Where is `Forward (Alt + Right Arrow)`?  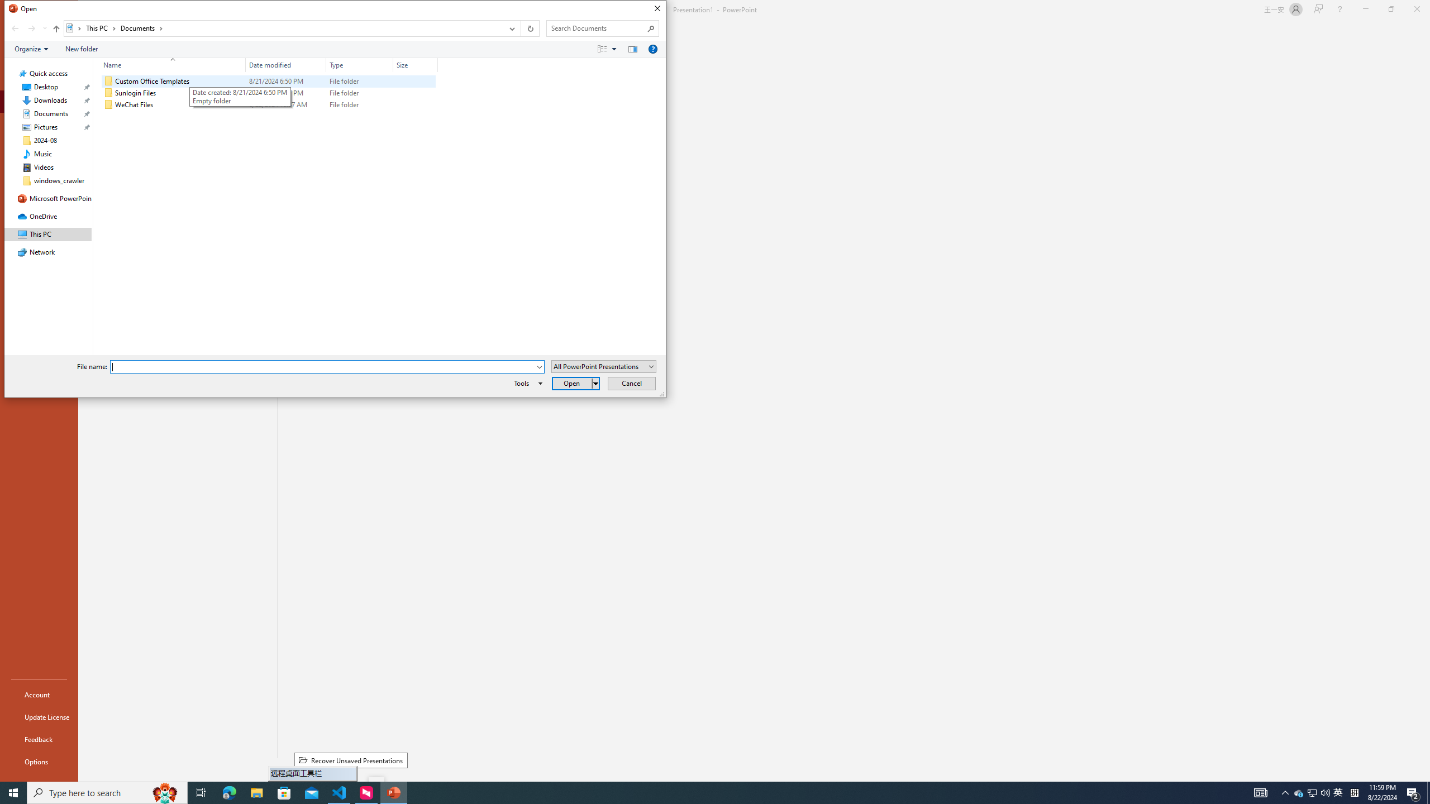
Forward (Alt + Right Arrow) is located at coordinates (31, 28).